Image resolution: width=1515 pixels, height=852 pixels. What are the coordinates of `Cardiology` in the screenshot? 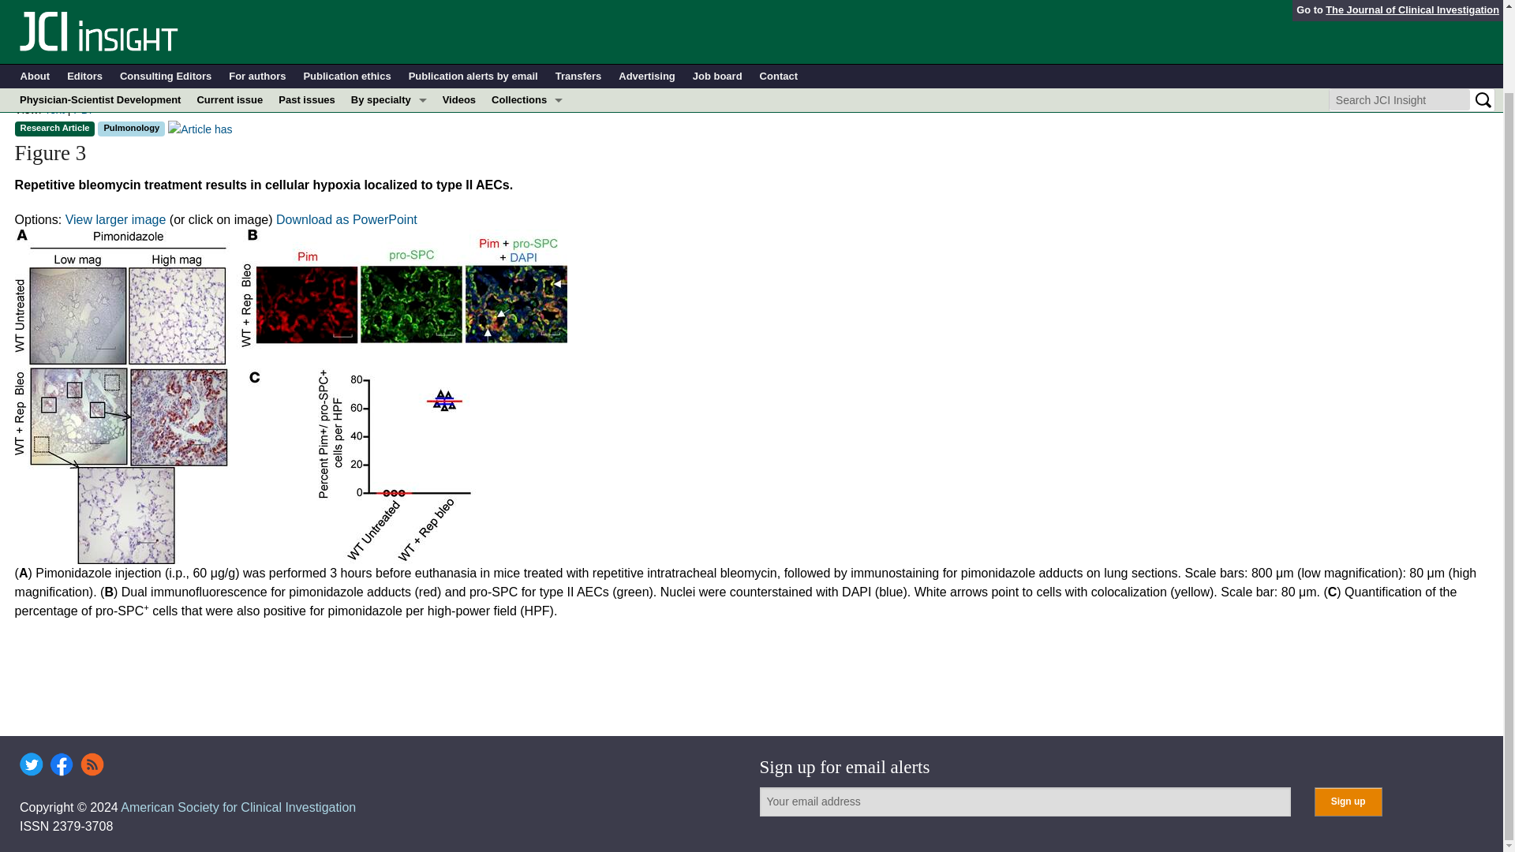 It's located at (389, 54).